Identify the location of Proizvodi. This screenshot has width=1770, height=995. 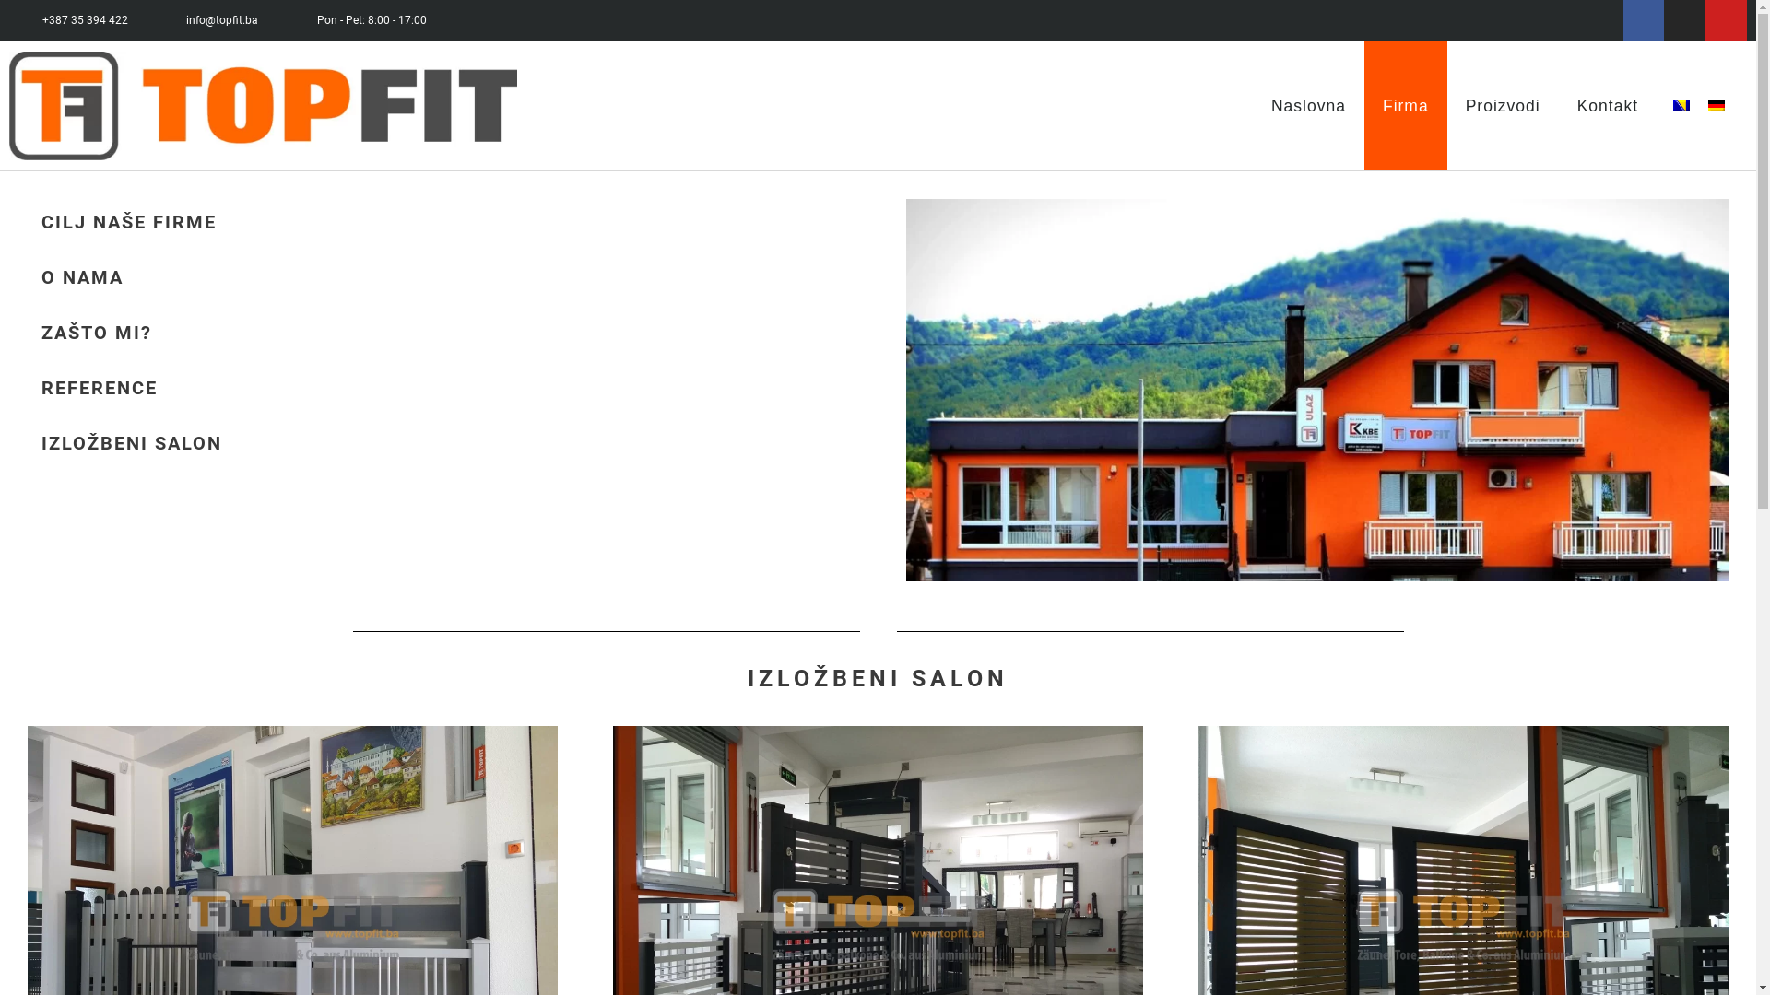
(1503, 106).